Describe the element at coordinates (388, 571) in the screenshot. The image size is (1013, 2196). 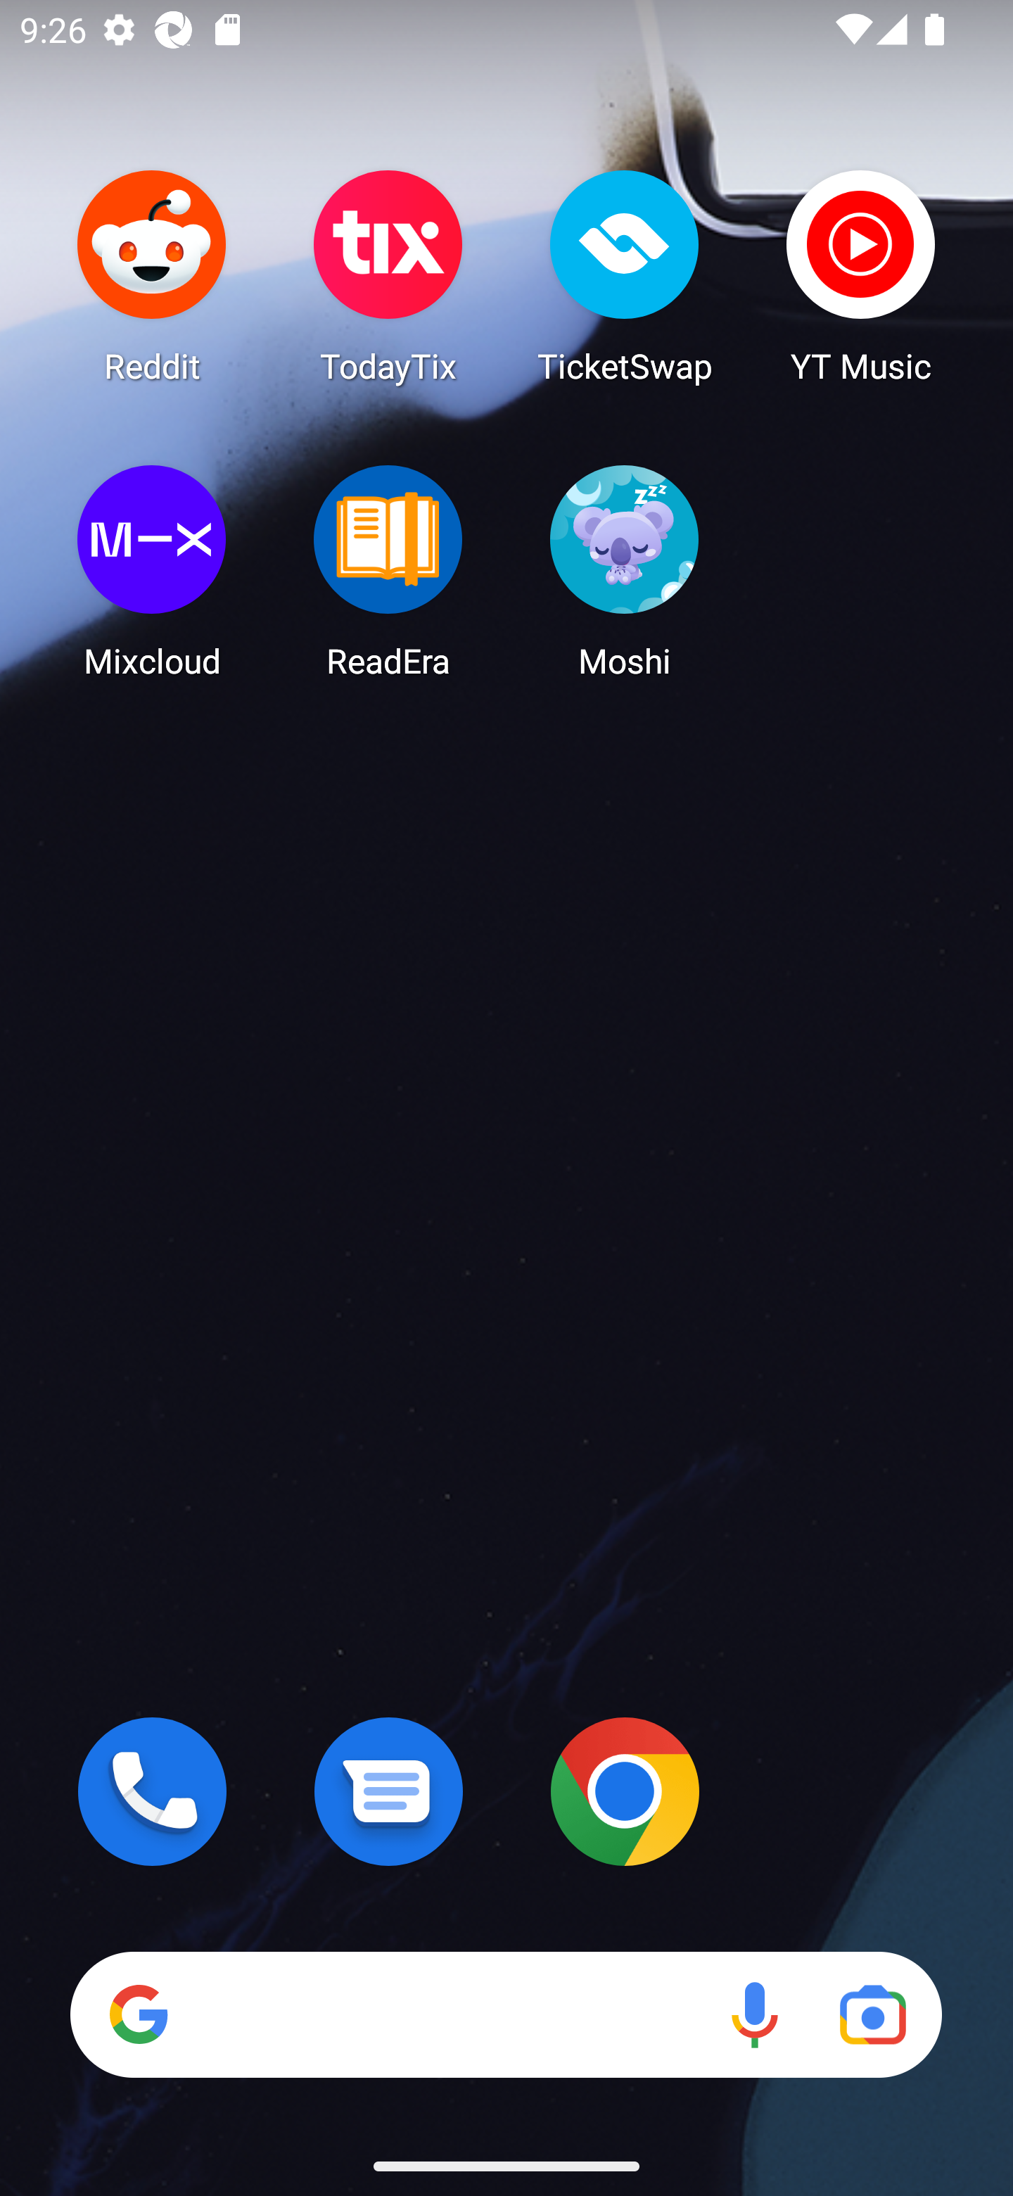
I see `ReadEra` at that location.